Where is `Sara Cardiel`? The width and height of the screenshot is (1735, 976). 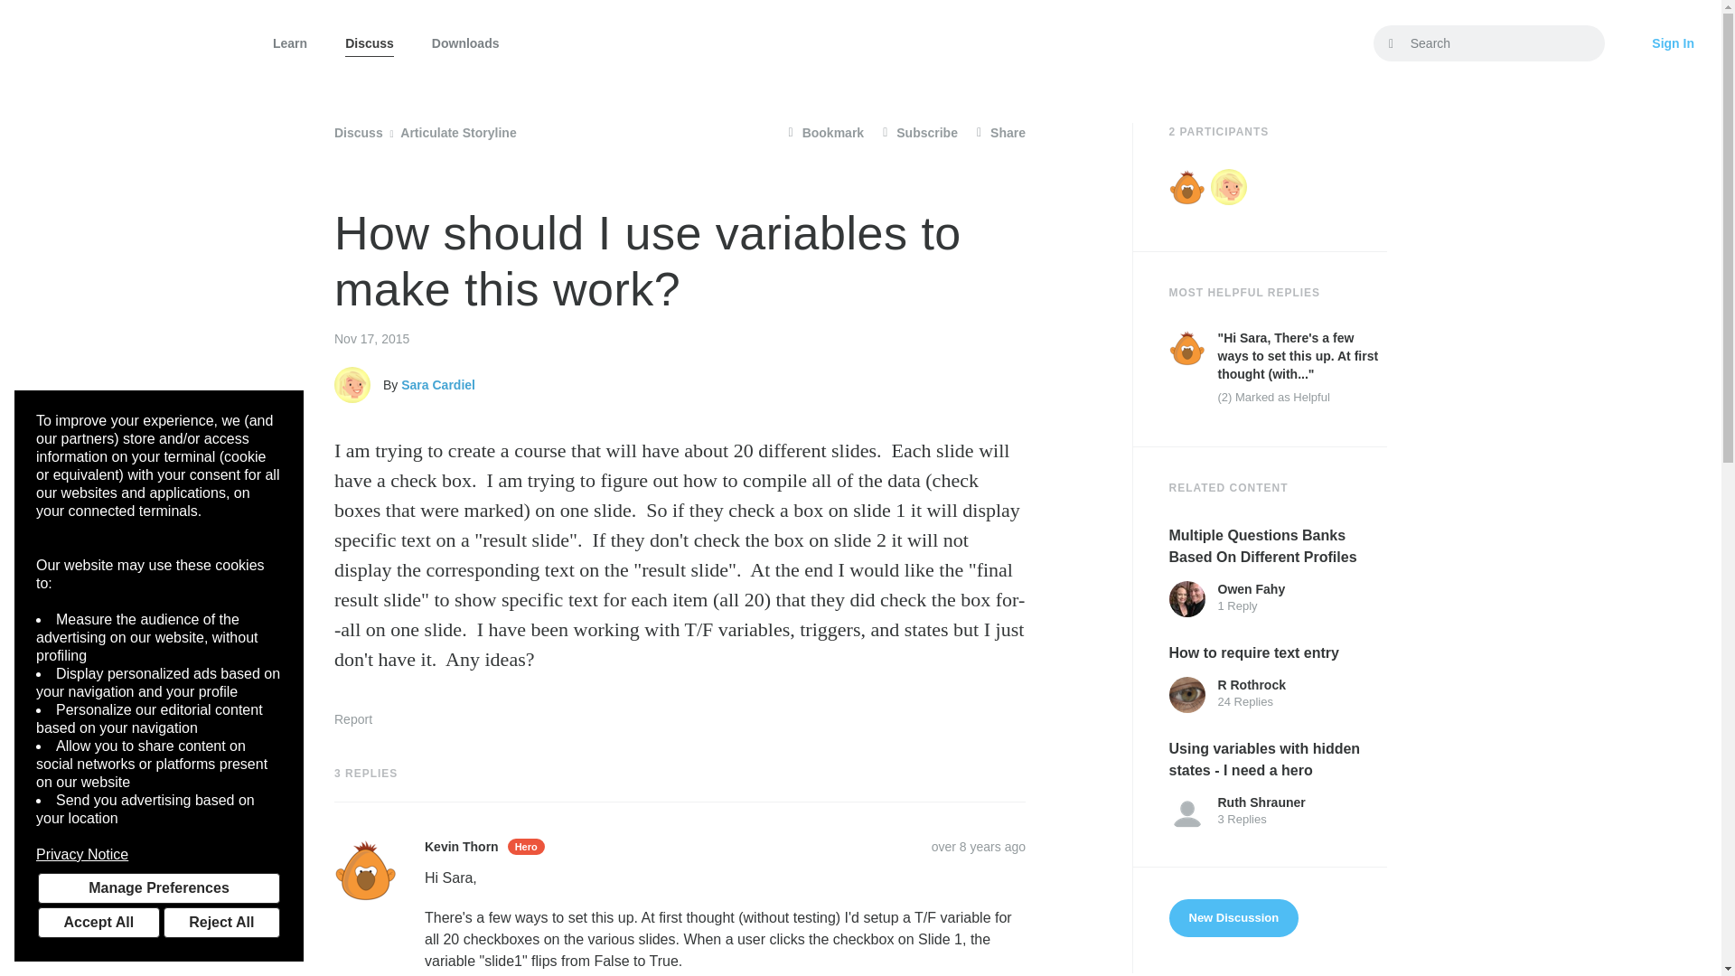
Sara Cardiel is located at coordinates (352, 385).